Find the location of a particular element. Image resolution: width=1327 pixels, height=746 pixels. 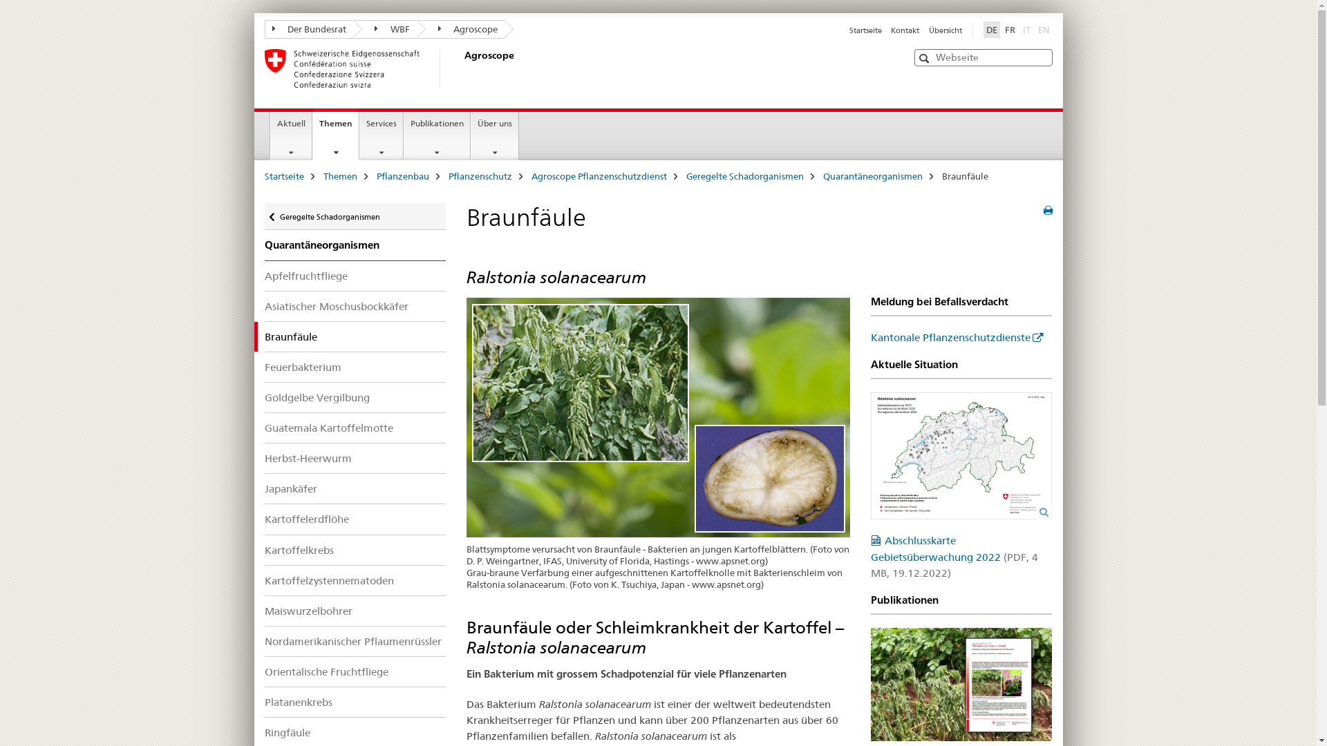

Herbst-Heerwurm is located at coordinates (355, 459).